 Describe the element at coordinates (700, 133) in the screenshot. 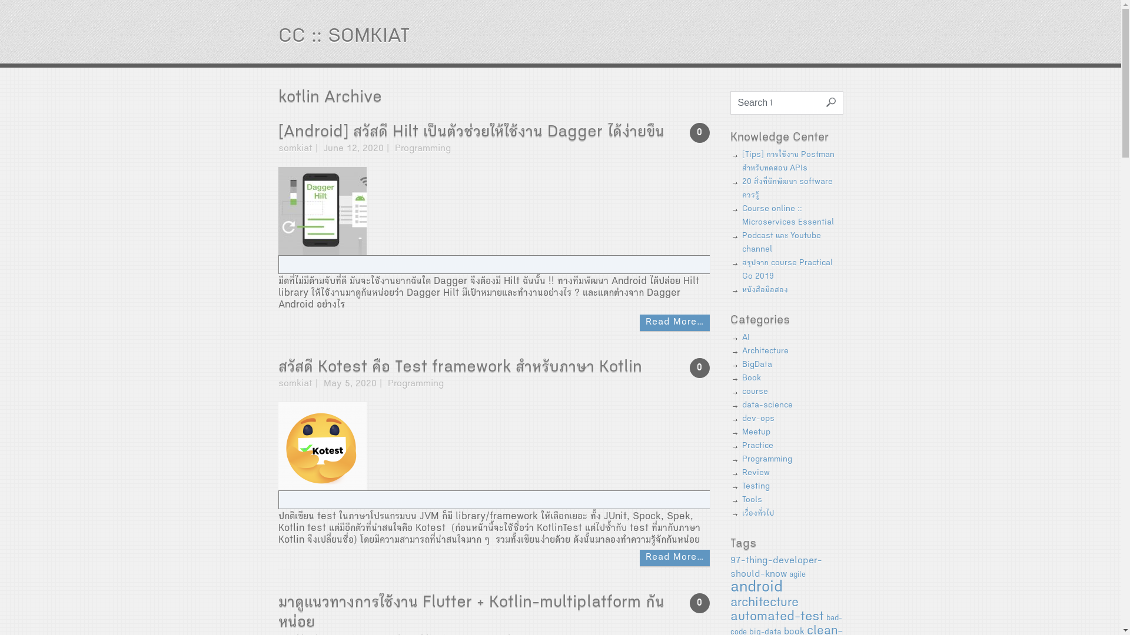

I see `0` at that location.